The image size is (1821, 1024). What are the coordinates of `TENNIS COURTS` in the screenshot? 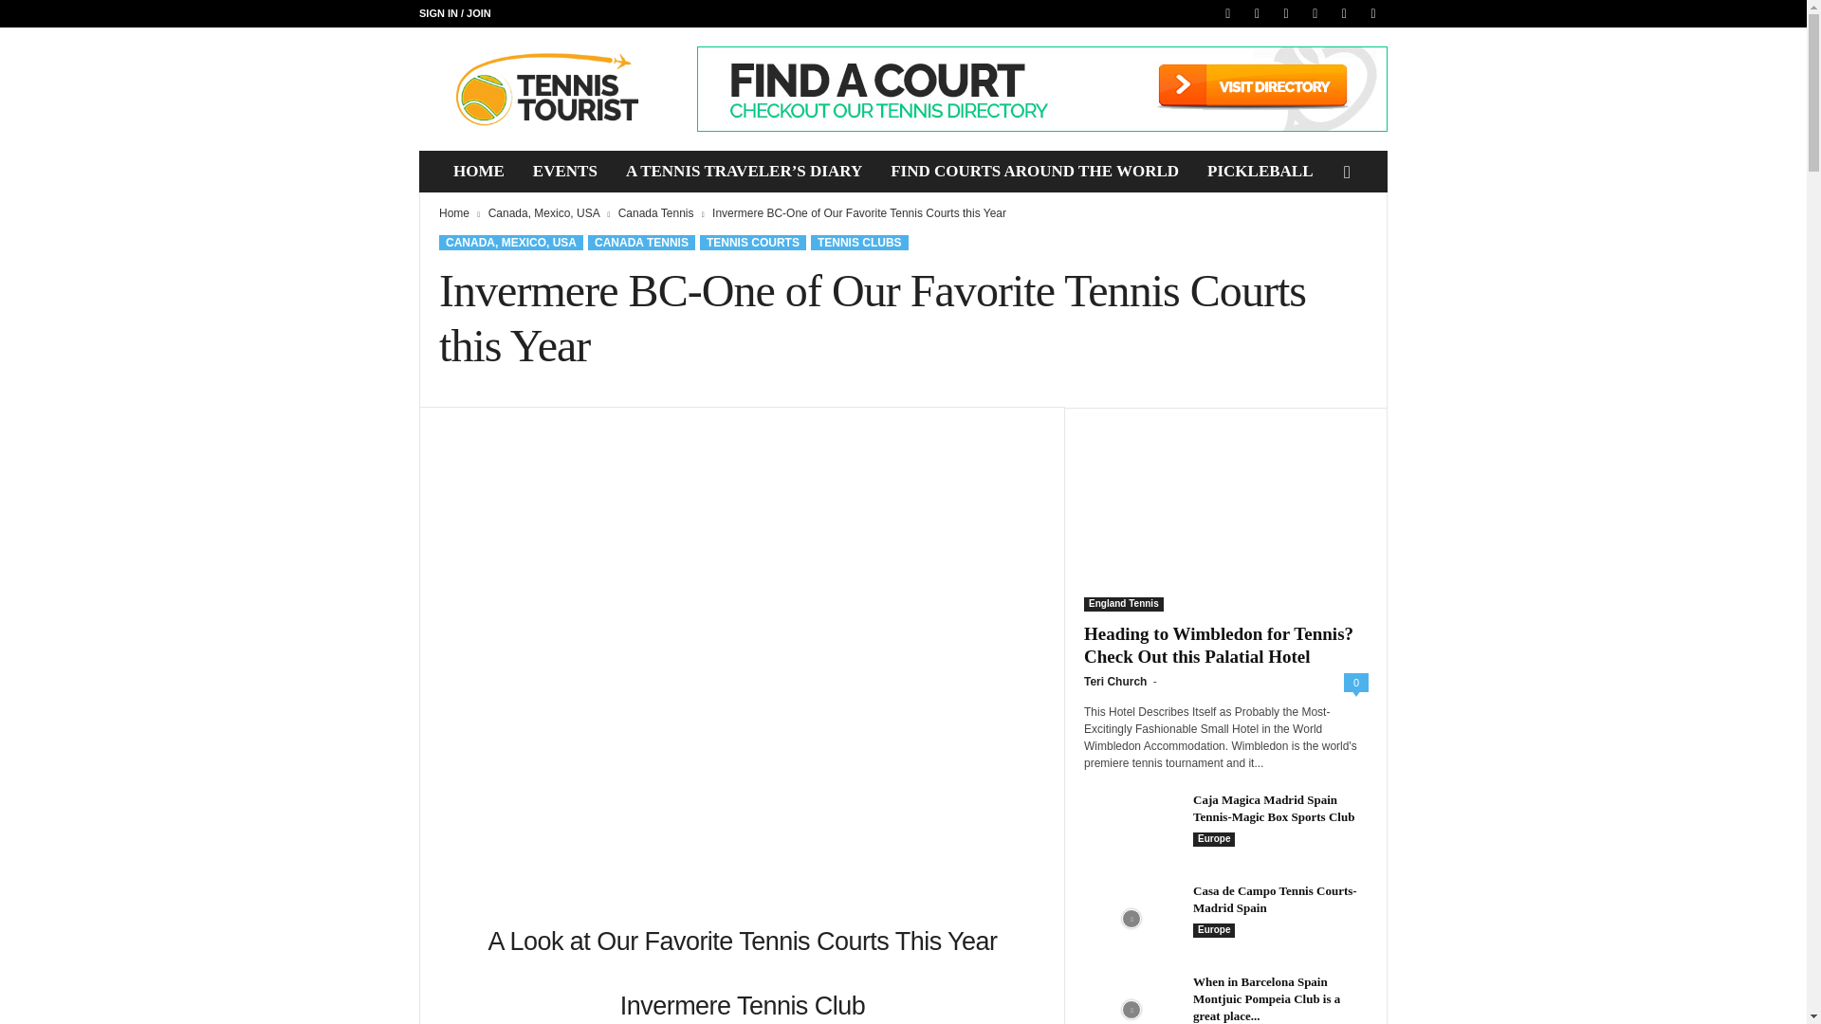 It's located at (753, 243).